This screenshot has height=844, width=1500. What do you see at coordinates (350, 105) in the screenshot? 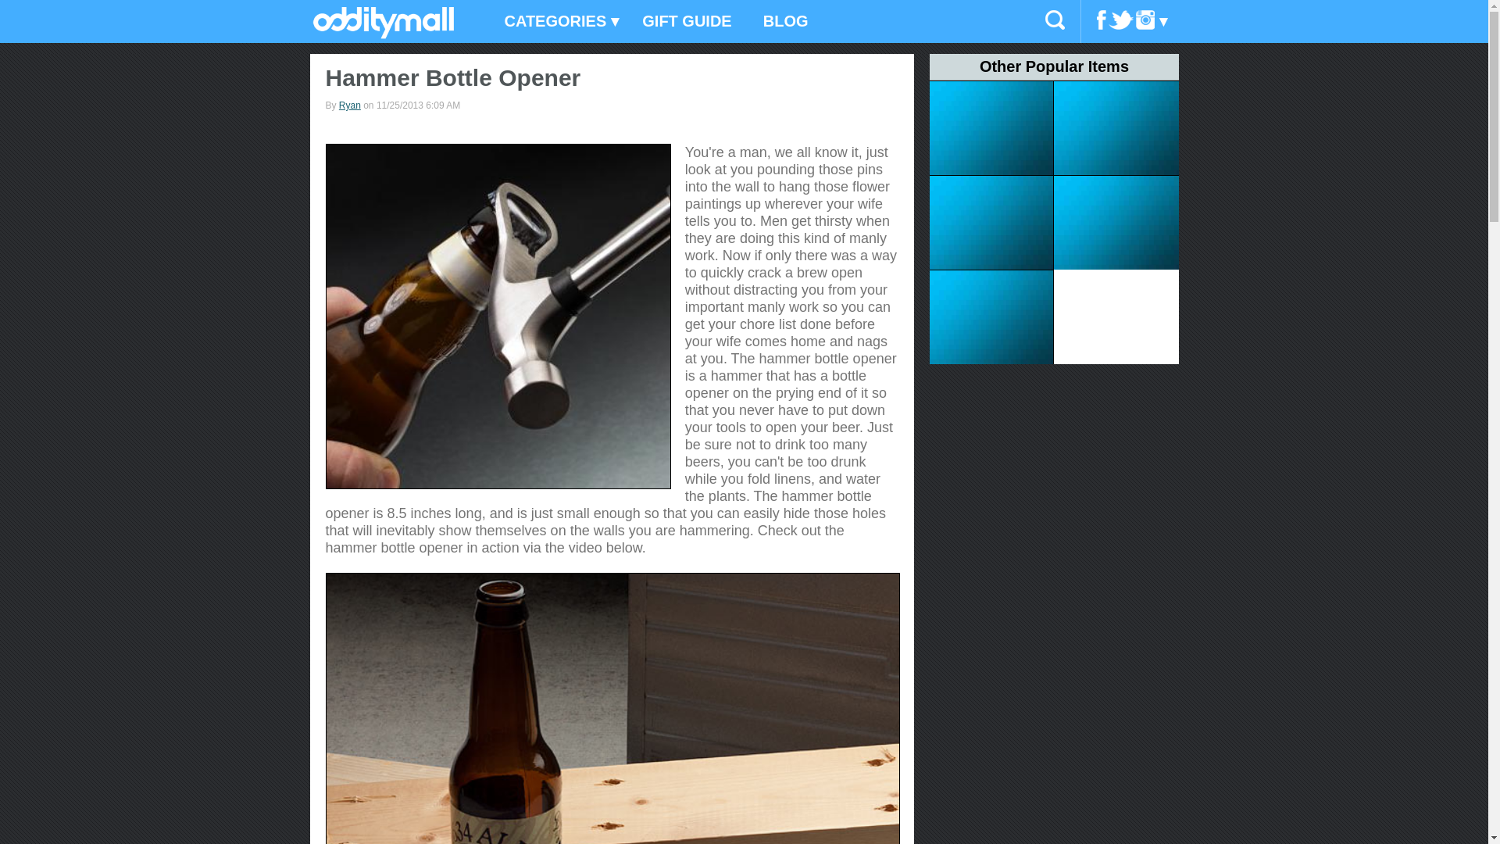
I see `Ryan` at bounding box center [350, 105].